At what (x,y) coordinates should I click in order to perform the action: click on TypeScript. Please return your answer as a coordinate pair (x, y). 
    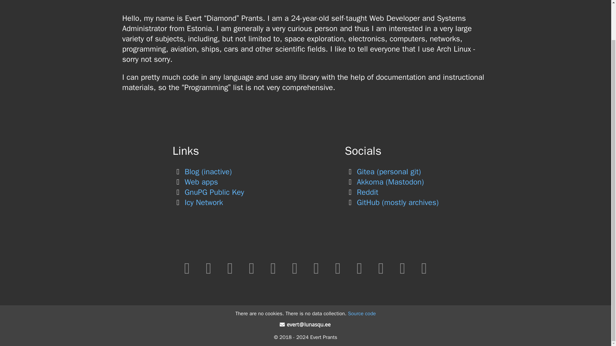
    Looking at the image, I should click on (230, 268).